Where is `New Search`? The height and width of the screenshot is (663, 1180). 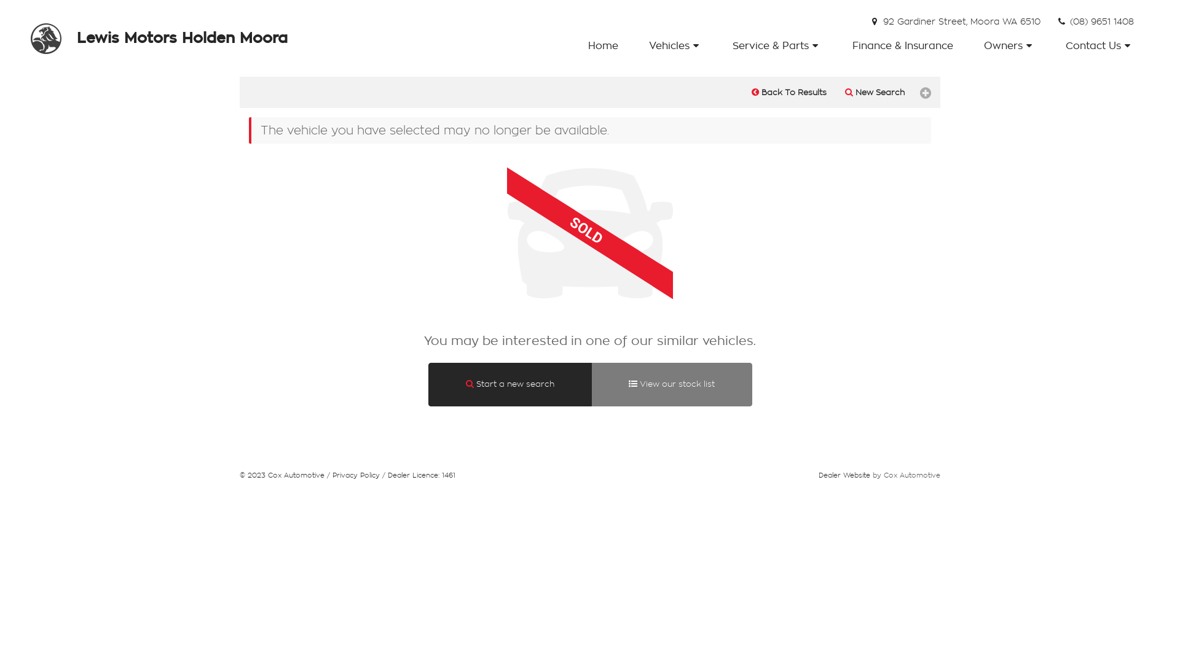
New Search is located at coordinates (875, 93).